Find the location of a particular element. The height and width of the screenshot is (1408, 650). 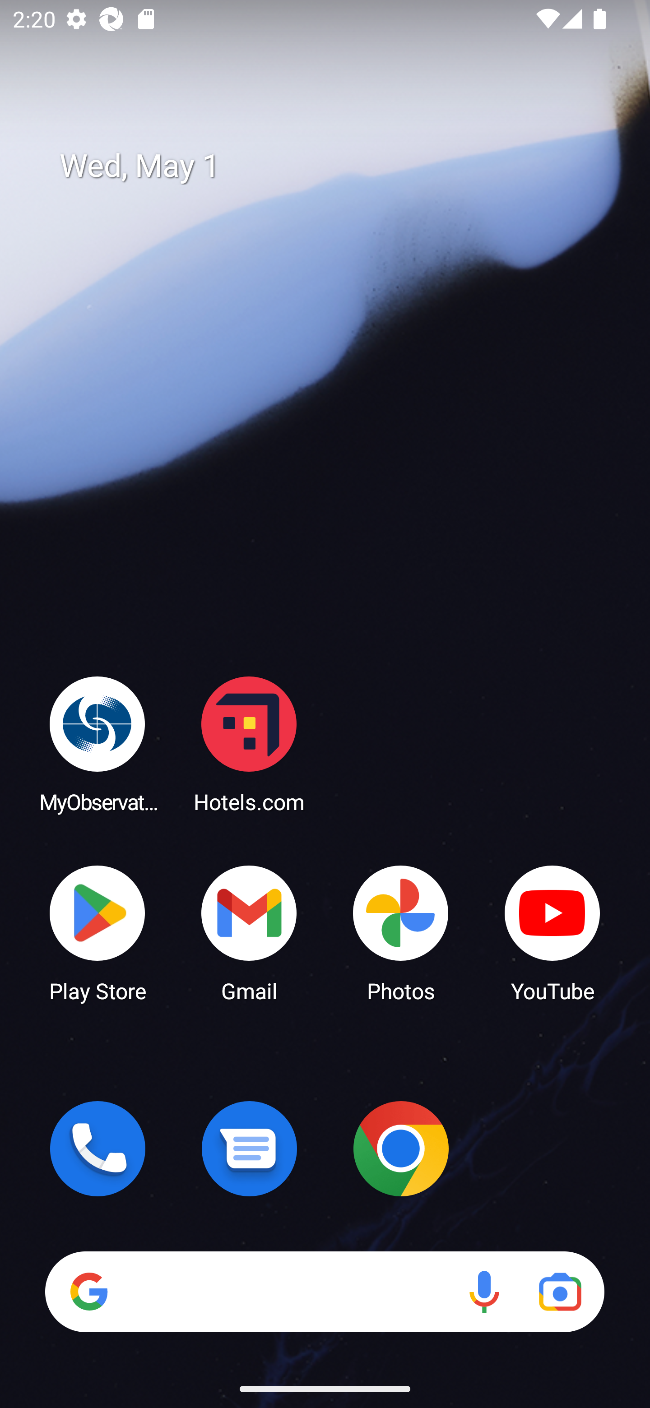

Phone is located at coordinates (97, 1149).